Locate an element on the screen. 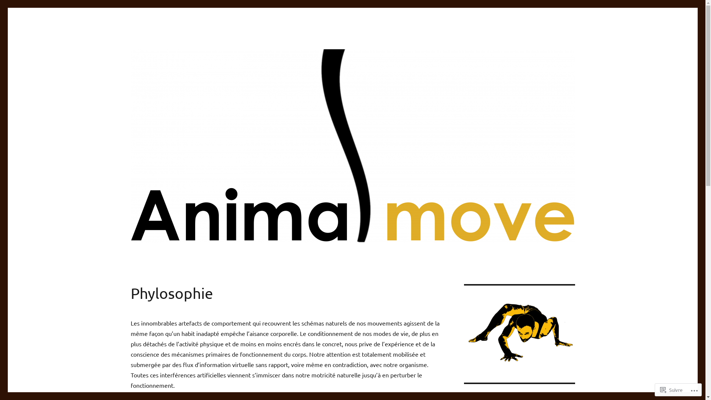 The height and width of the screenshot is (400, 711). Suivre is located at coordinates (671, 390).